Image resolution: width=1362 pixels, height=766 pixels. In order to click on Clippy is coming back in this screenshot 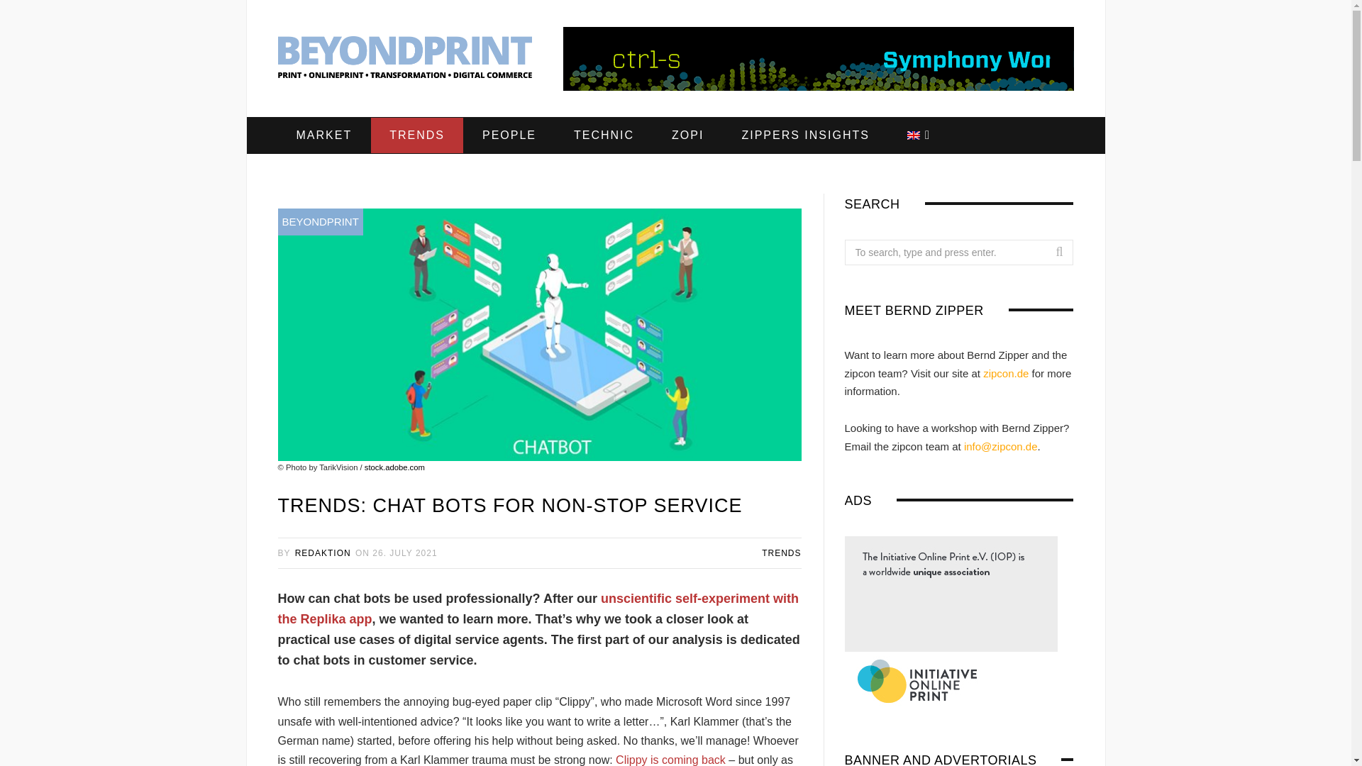, I will do `click(670, 760)`.